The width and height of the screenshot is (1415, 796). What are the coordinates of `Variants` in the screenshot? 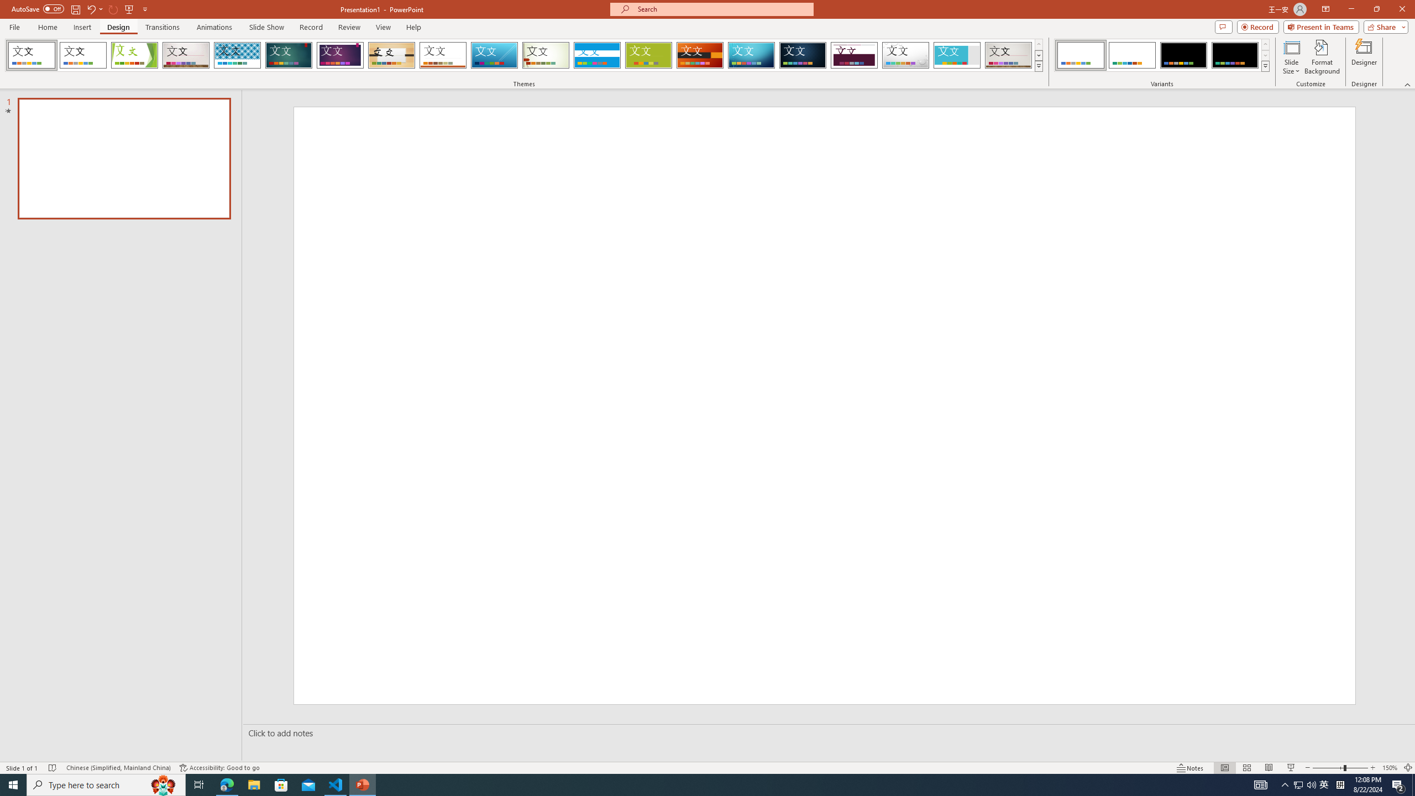 It's located at (1265, 66).